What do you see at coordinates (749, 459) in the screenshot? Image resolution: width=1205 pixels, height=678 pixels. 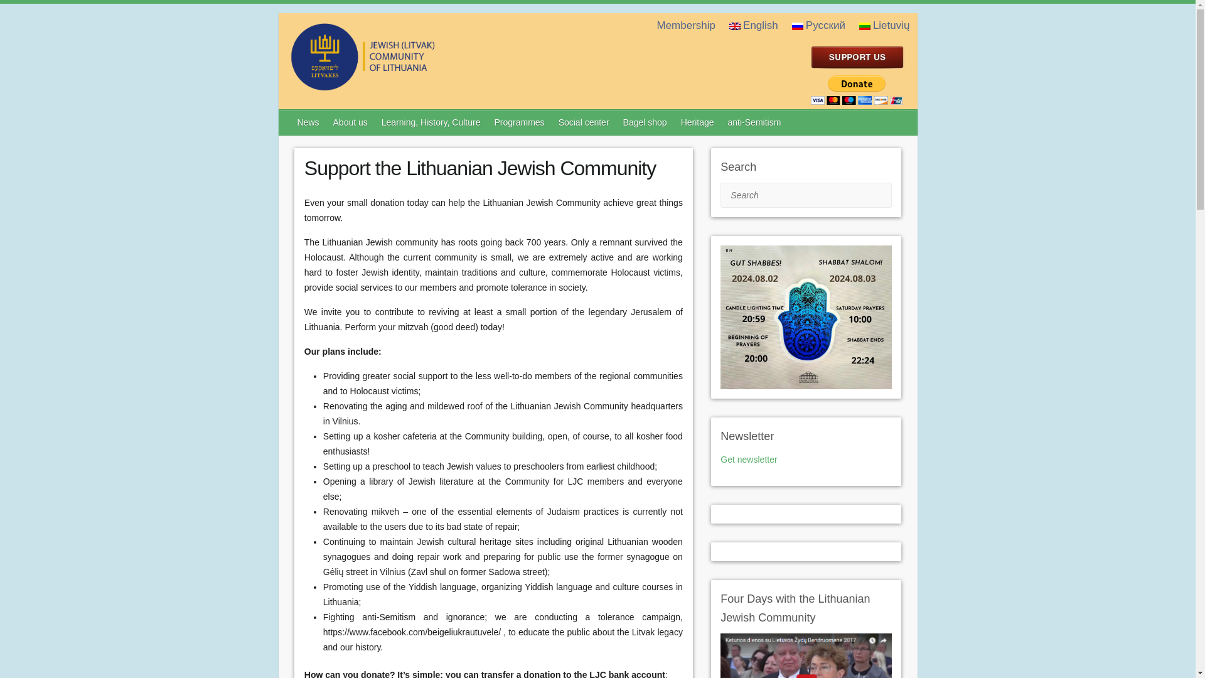 I see `Get newsletter` at bounding box center [749, 459].